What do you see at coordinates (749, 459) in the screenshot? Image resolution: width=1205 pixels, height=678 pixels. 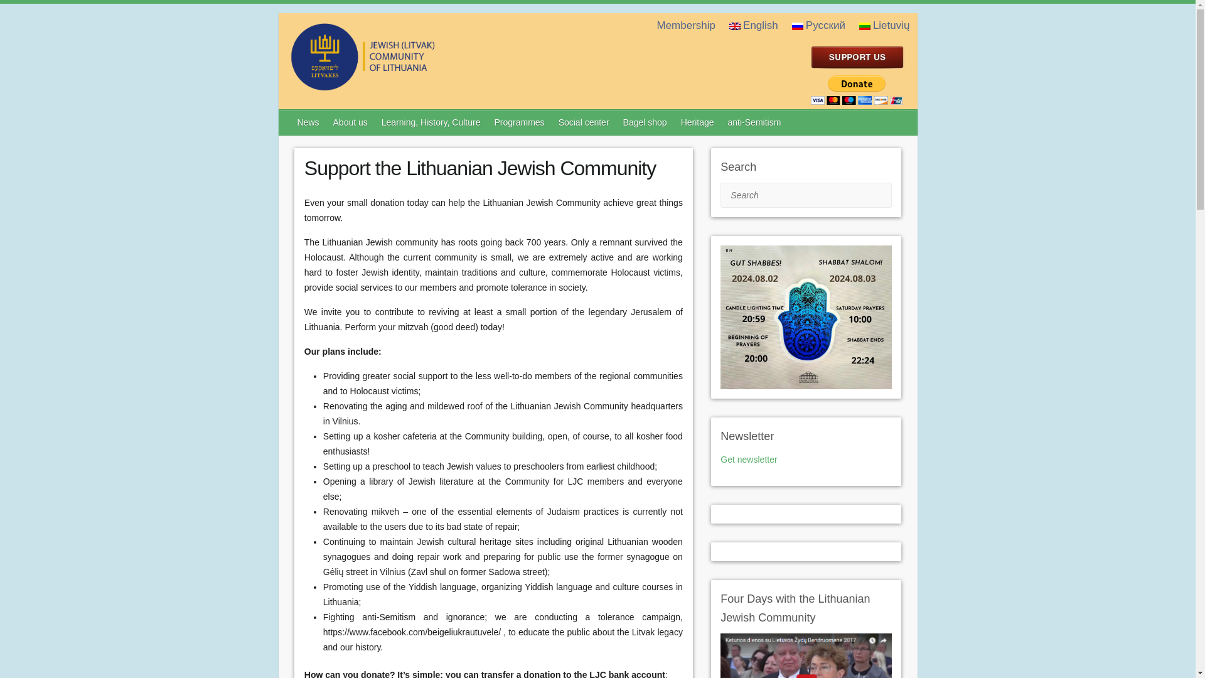 I see `Get newsletter` at bounding box center [749, 459].